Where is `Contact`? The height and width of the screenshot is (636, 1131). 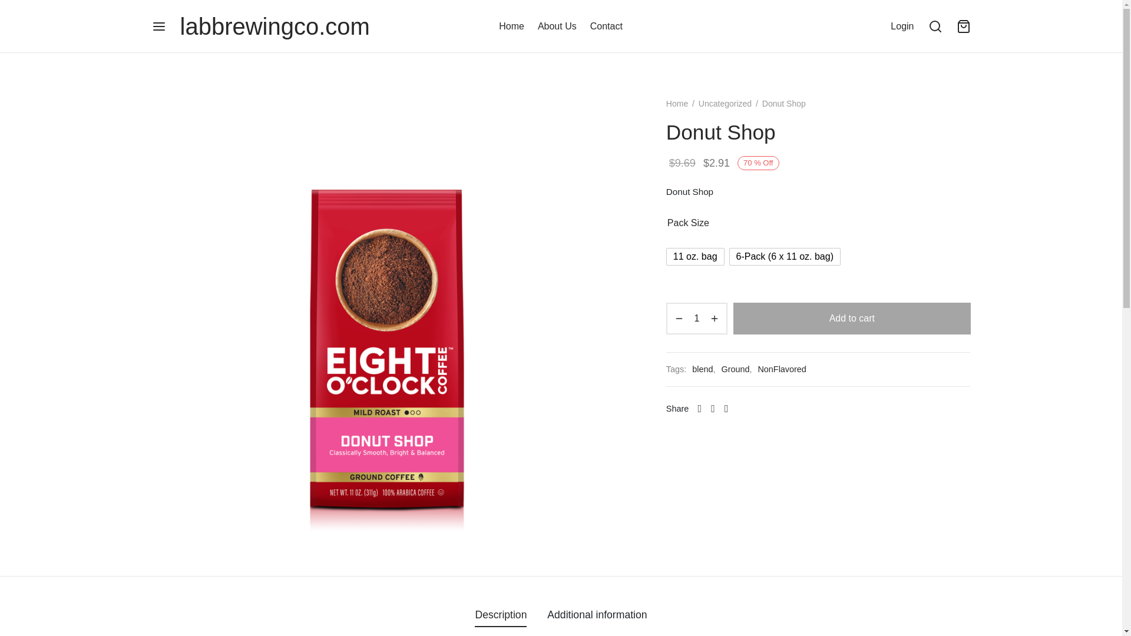 Contact is located at coordinates (607, 26).